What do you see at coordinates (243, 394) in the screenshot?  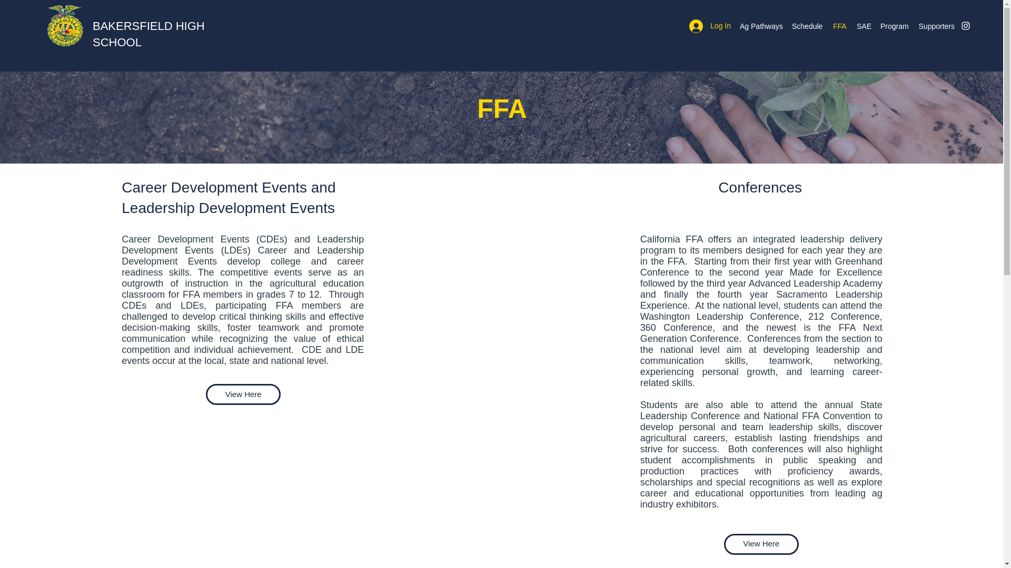 I see `View Here` at bounding box center [243, 394].